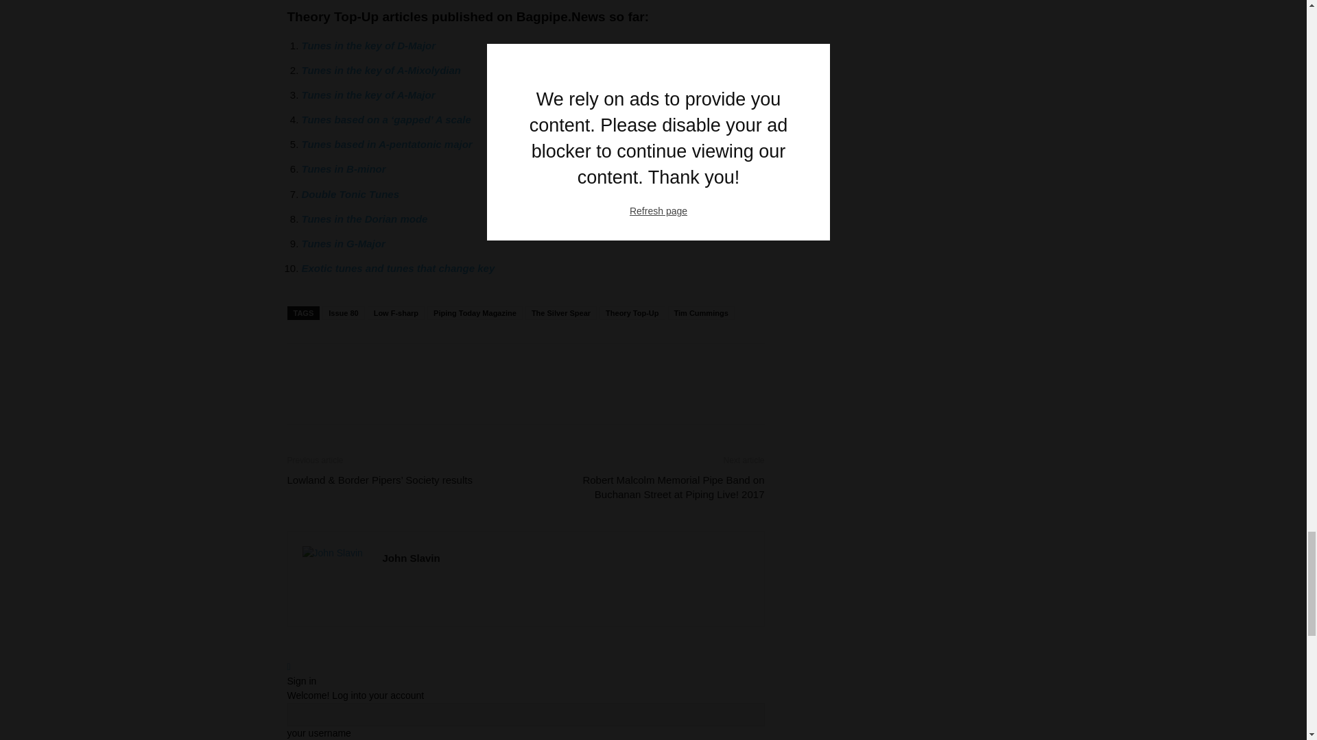  What do you see at coordinates (343, 243) in the screenshot?
I see `Tunes in G-Major` at bounding box center [343, 243].